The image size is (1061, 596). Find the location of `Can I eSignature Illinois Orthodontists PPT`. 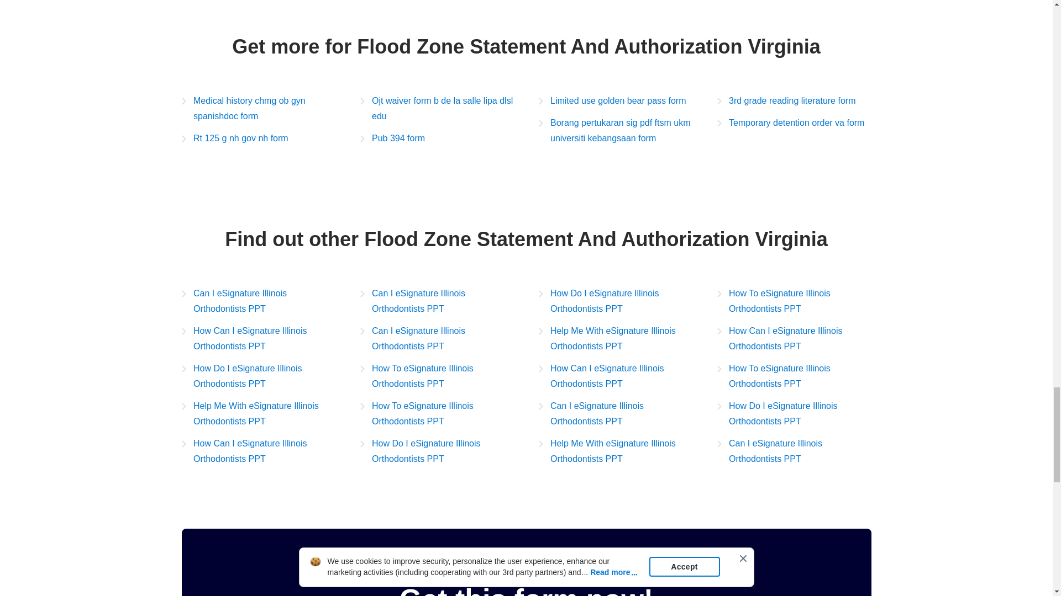

Can I eSignature Illinois Orthodontists PPT is located at coordinates (438, 301).